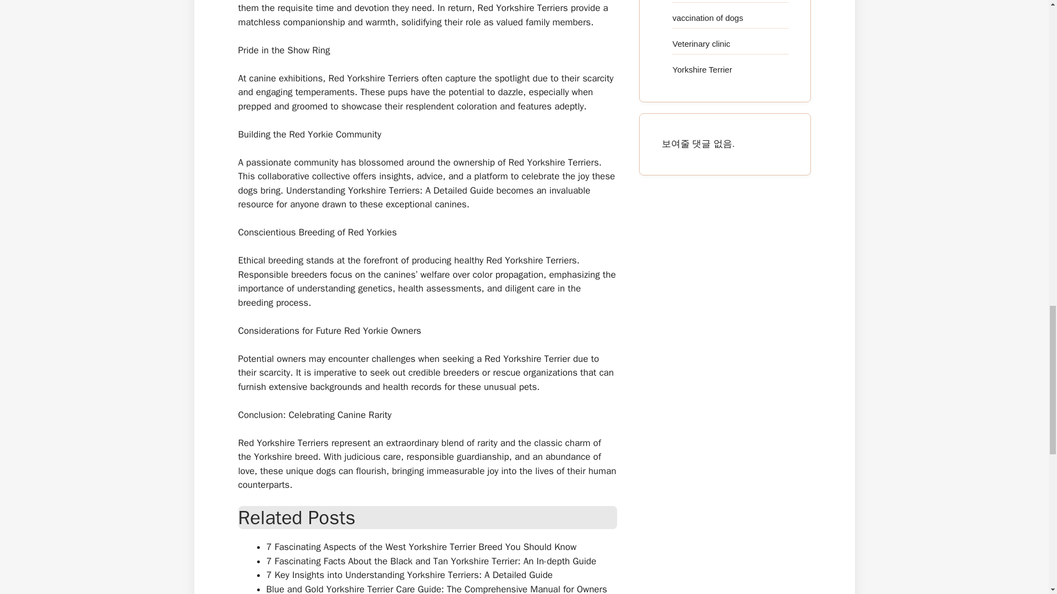  What do you see at coordinates (390, 190) in the screenshot?
I see `Understanding Yorkshire Terriers: A Detailed Guide` at bounding box center [390, 190].